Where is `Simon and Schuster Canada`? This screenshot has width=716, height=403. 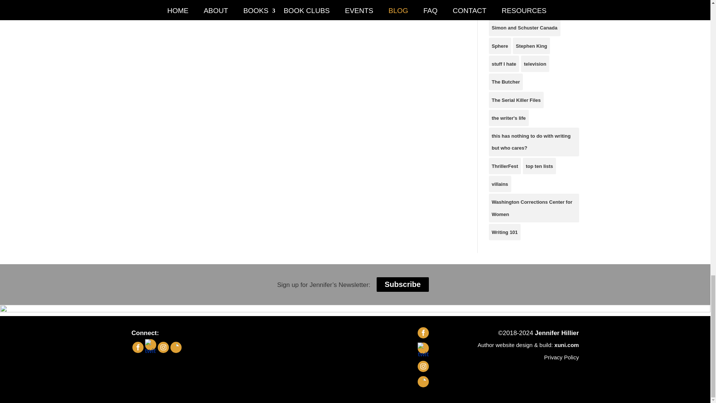 Simon and Schuster Canada is located at coordinates (524, 28).